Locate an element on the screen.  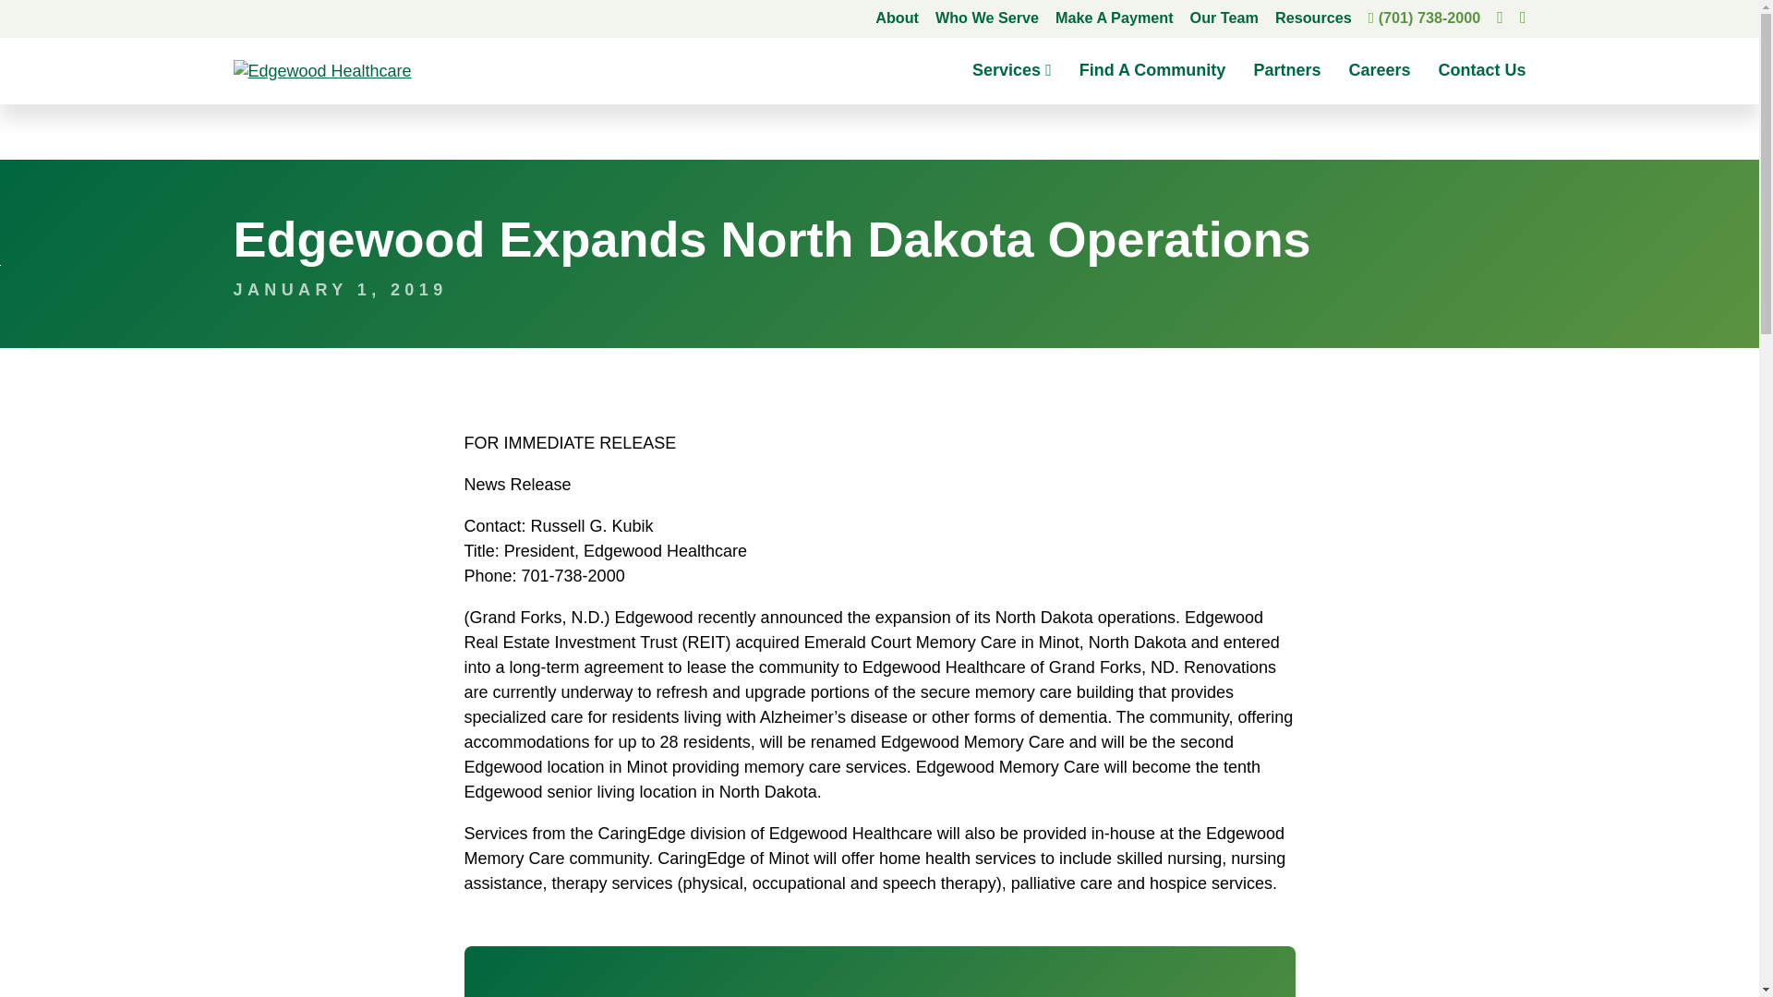
Find A Community is located at coordinates (1152, 70).